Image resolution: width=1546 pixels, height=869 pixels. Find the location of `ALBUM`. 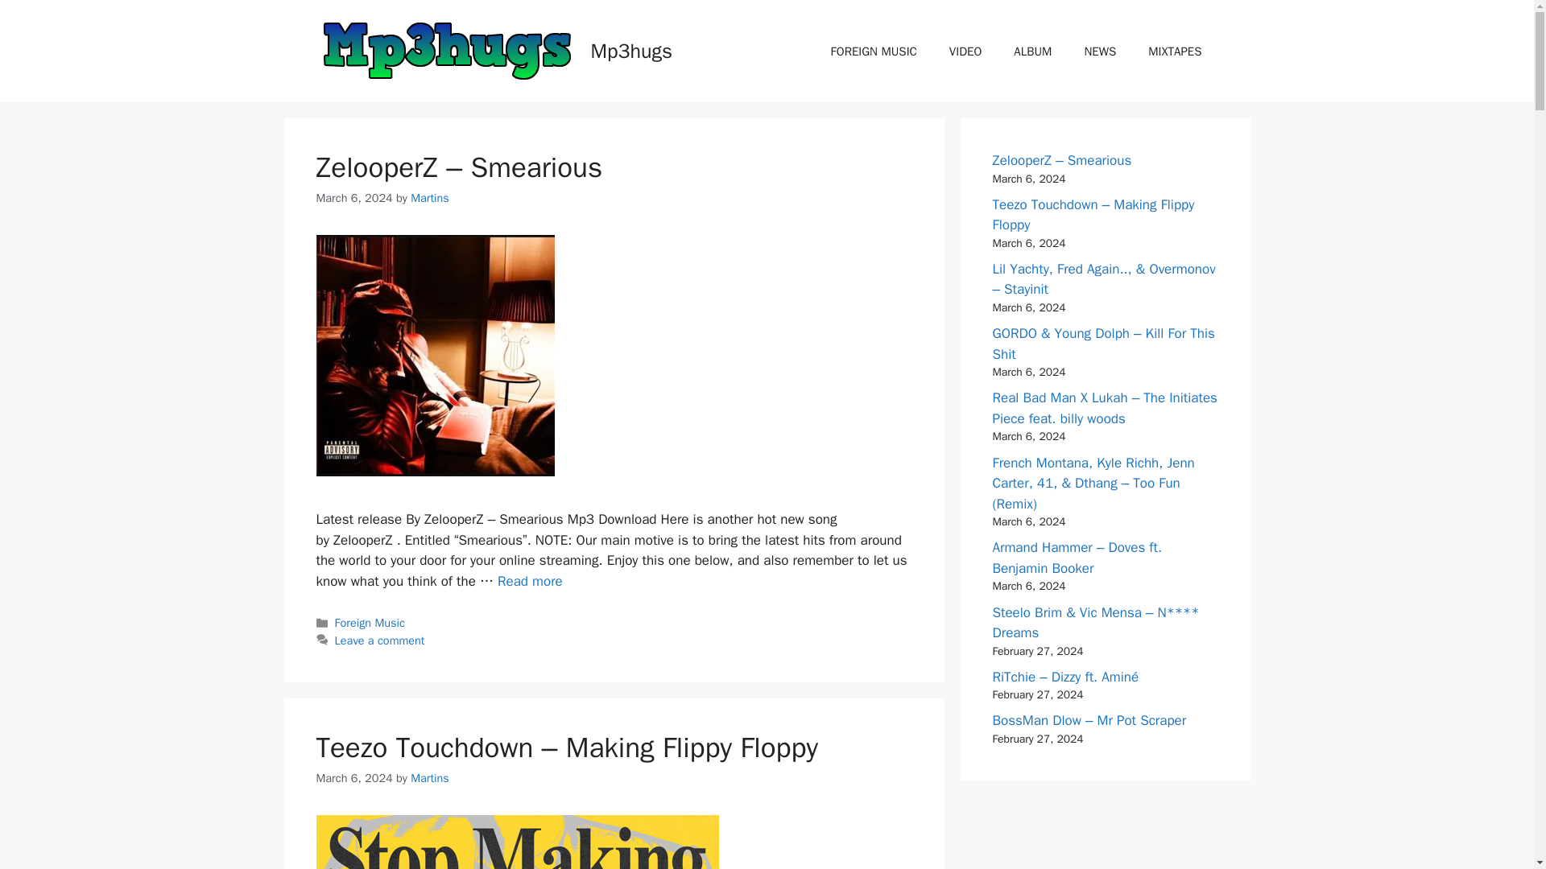

ALBUM is located at coordinates (1032, 51).